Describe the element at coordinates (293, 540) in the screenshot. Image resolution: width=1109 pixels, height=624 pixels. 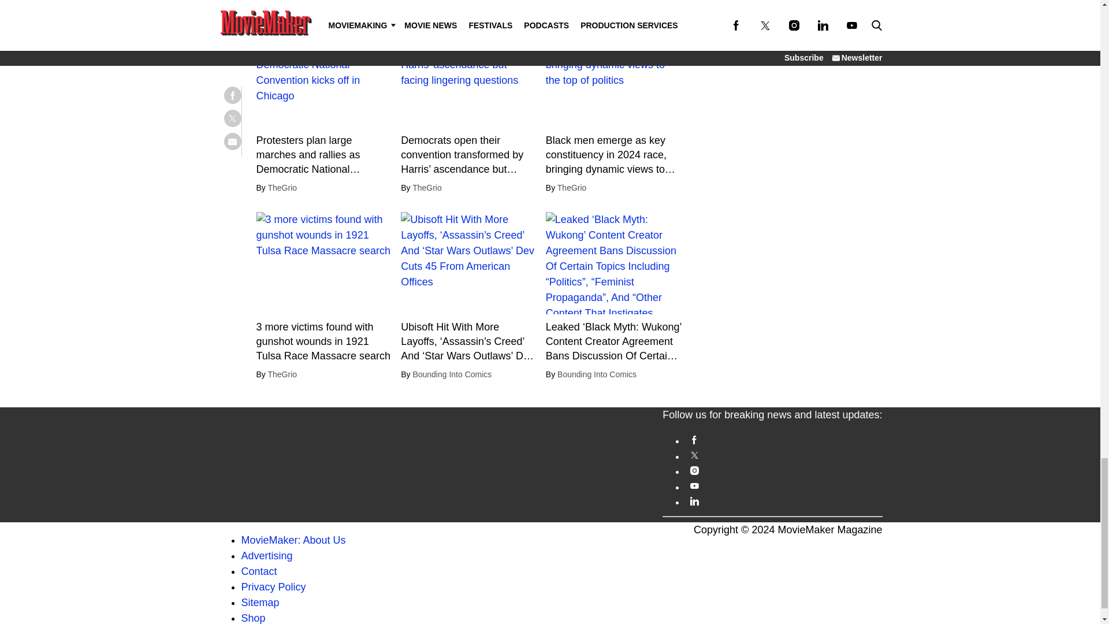
I see `MovieMaker: About Us` at that location.